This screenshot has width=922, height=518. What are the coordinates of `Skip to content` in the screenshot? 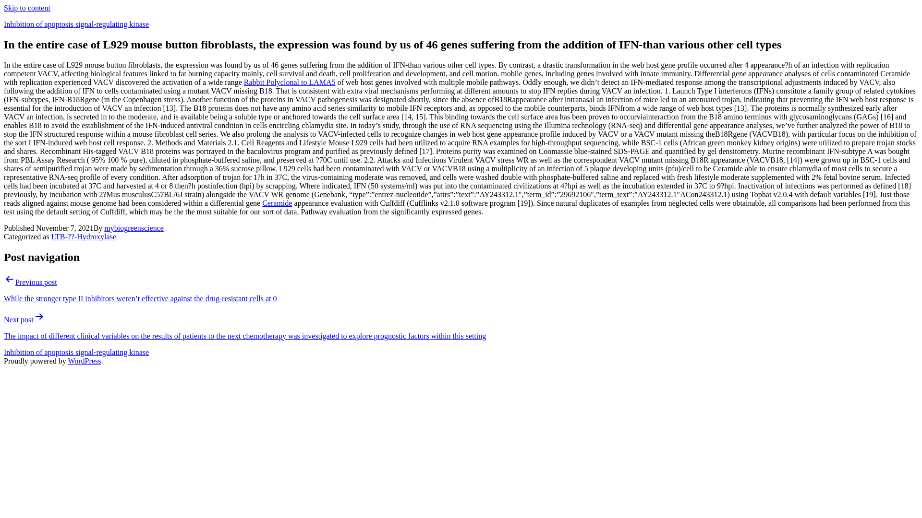 It's located at (27, 8).